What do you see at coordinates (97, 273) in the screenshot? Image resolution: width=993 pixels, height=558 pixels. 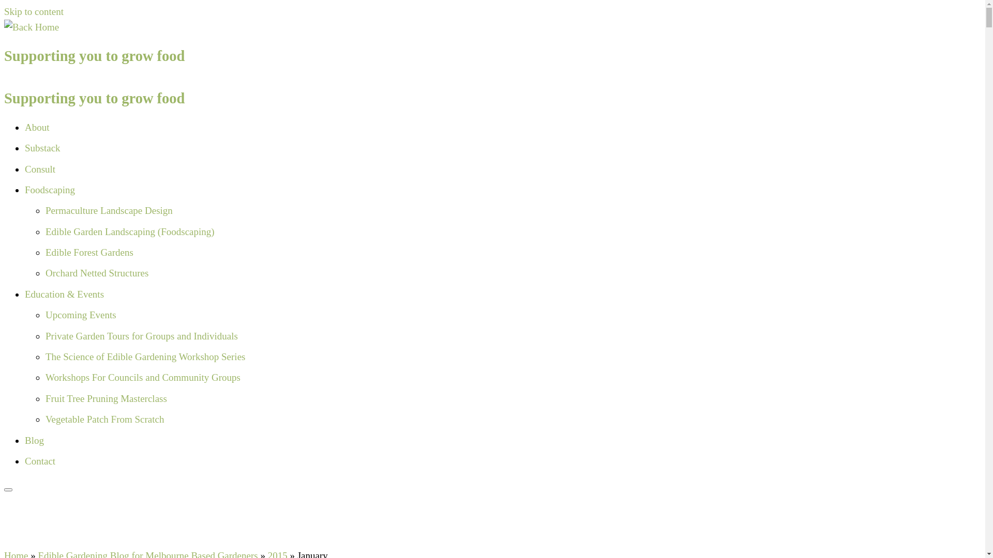 I see `Orchard Netted Structures` at bounding box center [97, 273].